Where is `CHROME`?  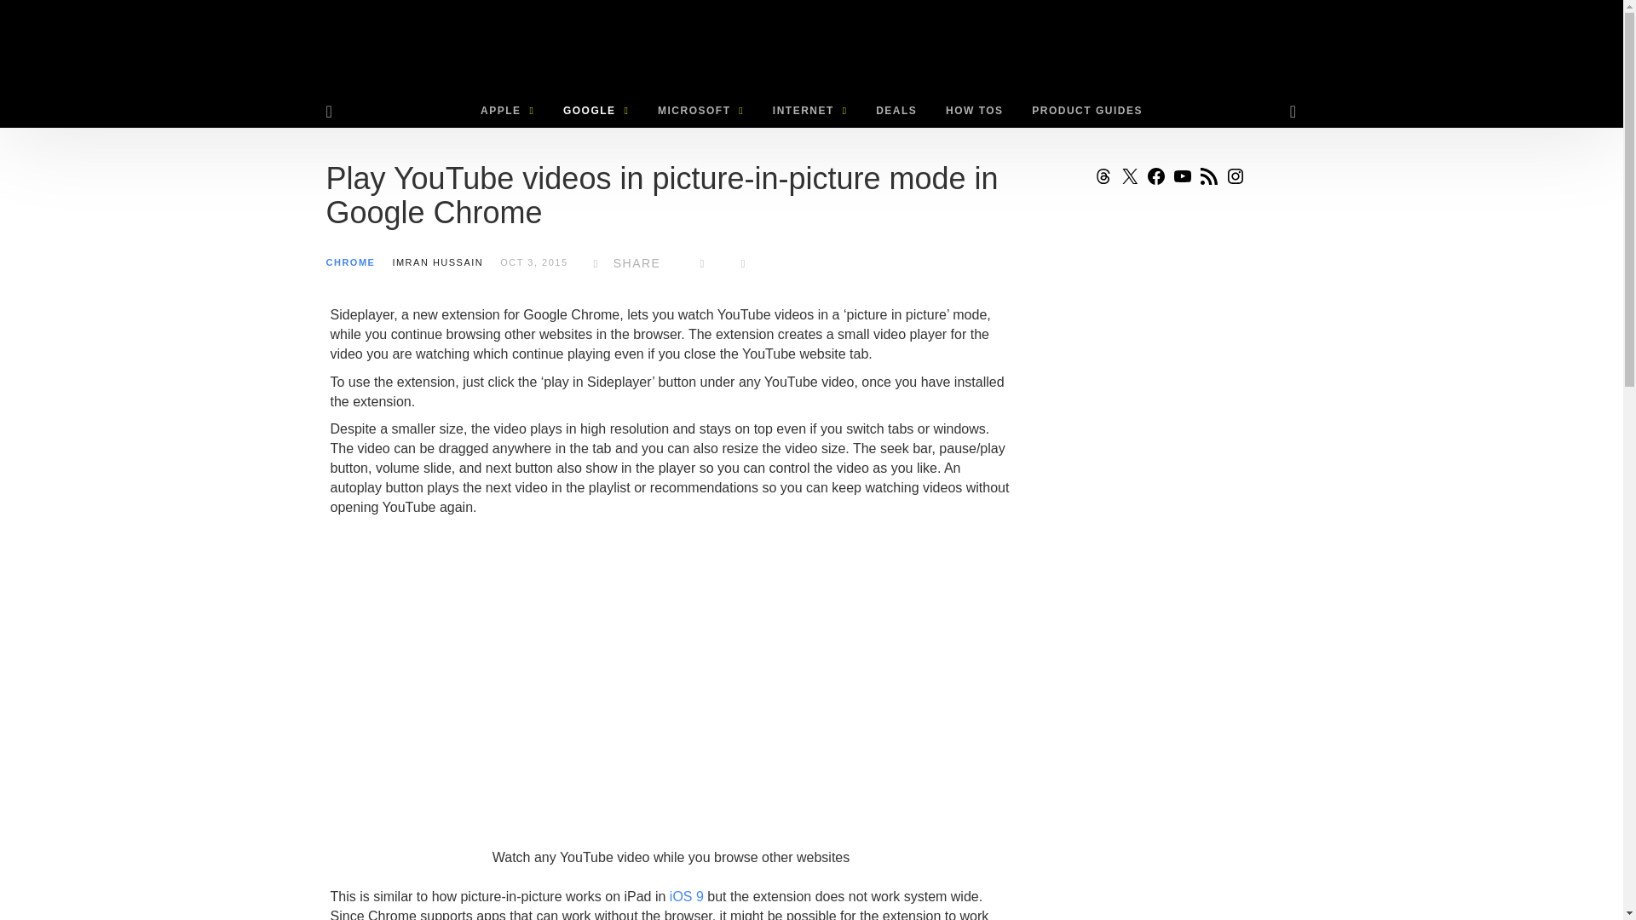
CHROME is located at coordinates (349, 262).